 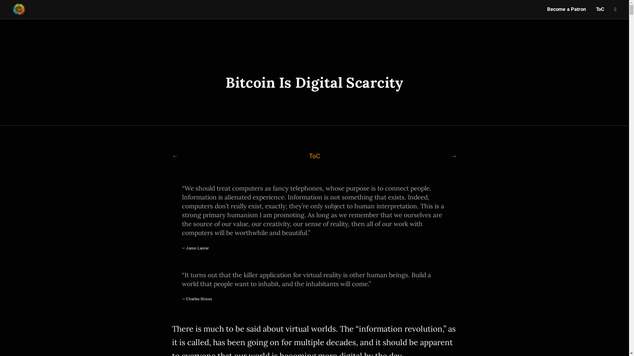 What do you see at coordinates (314, 156) in the screenshot?
I see `ToC` at bounding box center [314, 156].